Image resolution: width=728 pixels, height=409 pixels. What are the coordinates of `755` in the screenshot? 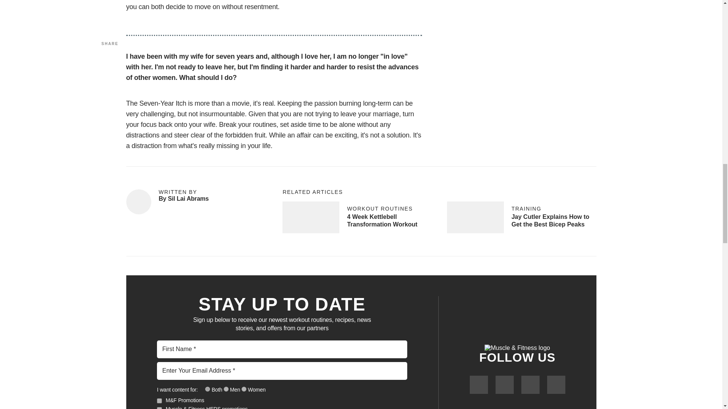 It's located at (208, 389).